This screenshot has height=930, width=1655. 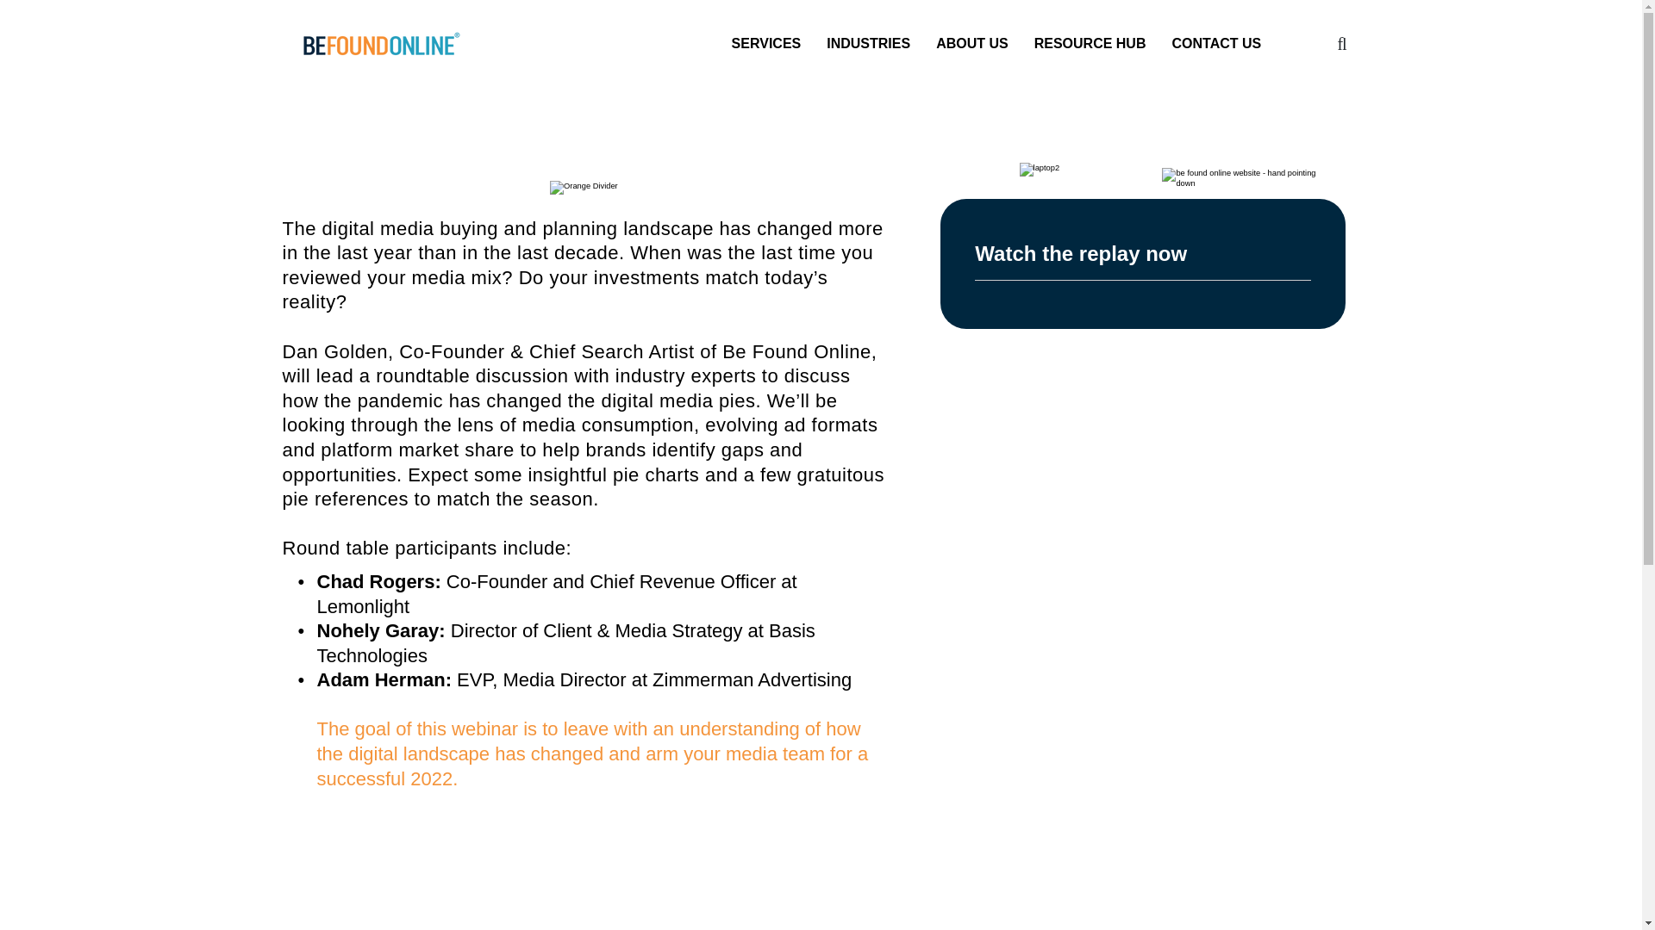 I want to click on INDUSTRIES, so click(x=869, y=43).